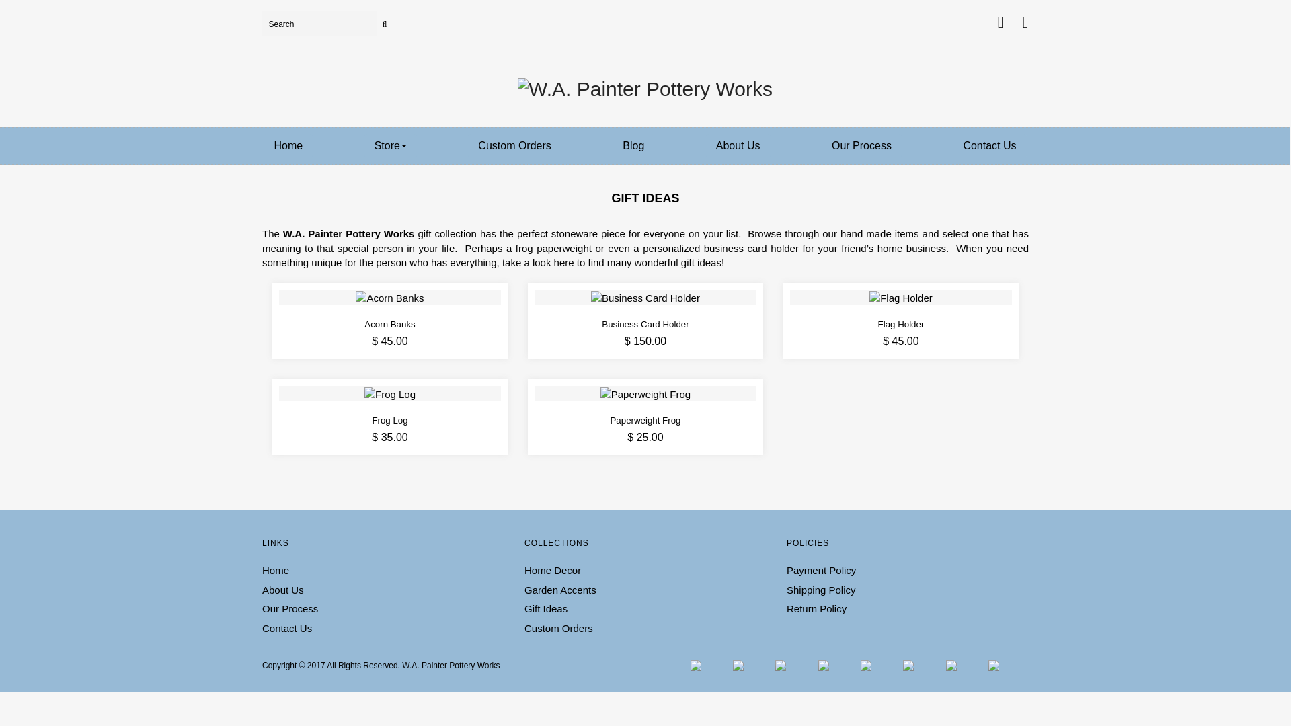 Image resolution: width=1291 pixels, height=726 pixels. Describe the element at coordinates (286, 628) in the screenshot. I see `Contact Us` at that location.